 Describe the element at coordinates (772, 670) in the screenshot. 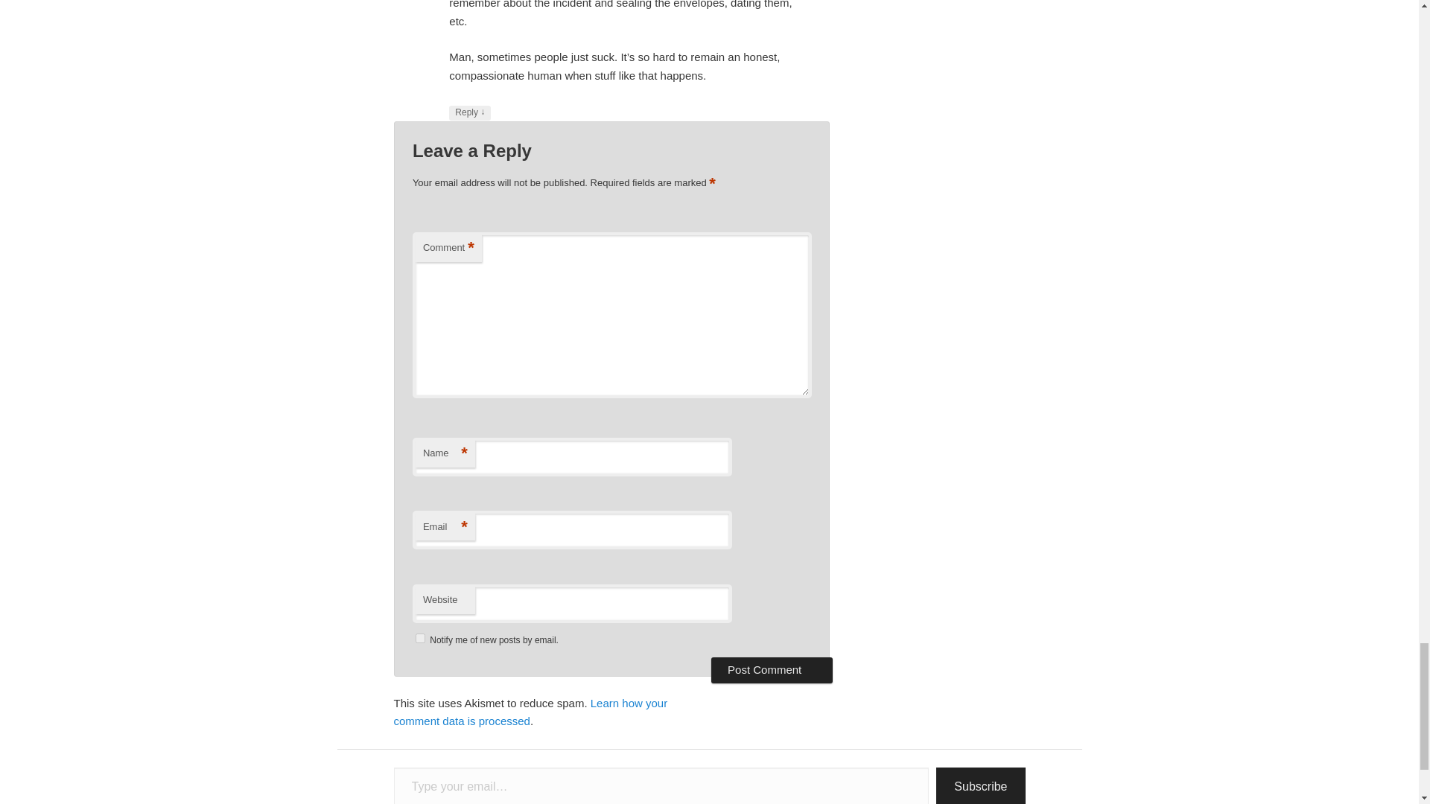

I see `Post Comment` at that location.